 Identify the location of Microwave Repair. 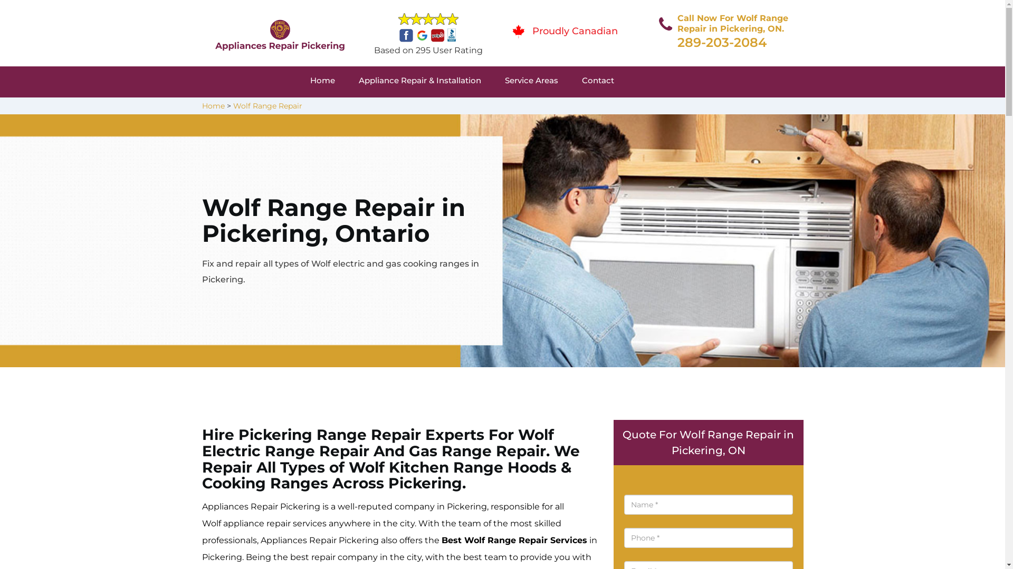
(573, 107).